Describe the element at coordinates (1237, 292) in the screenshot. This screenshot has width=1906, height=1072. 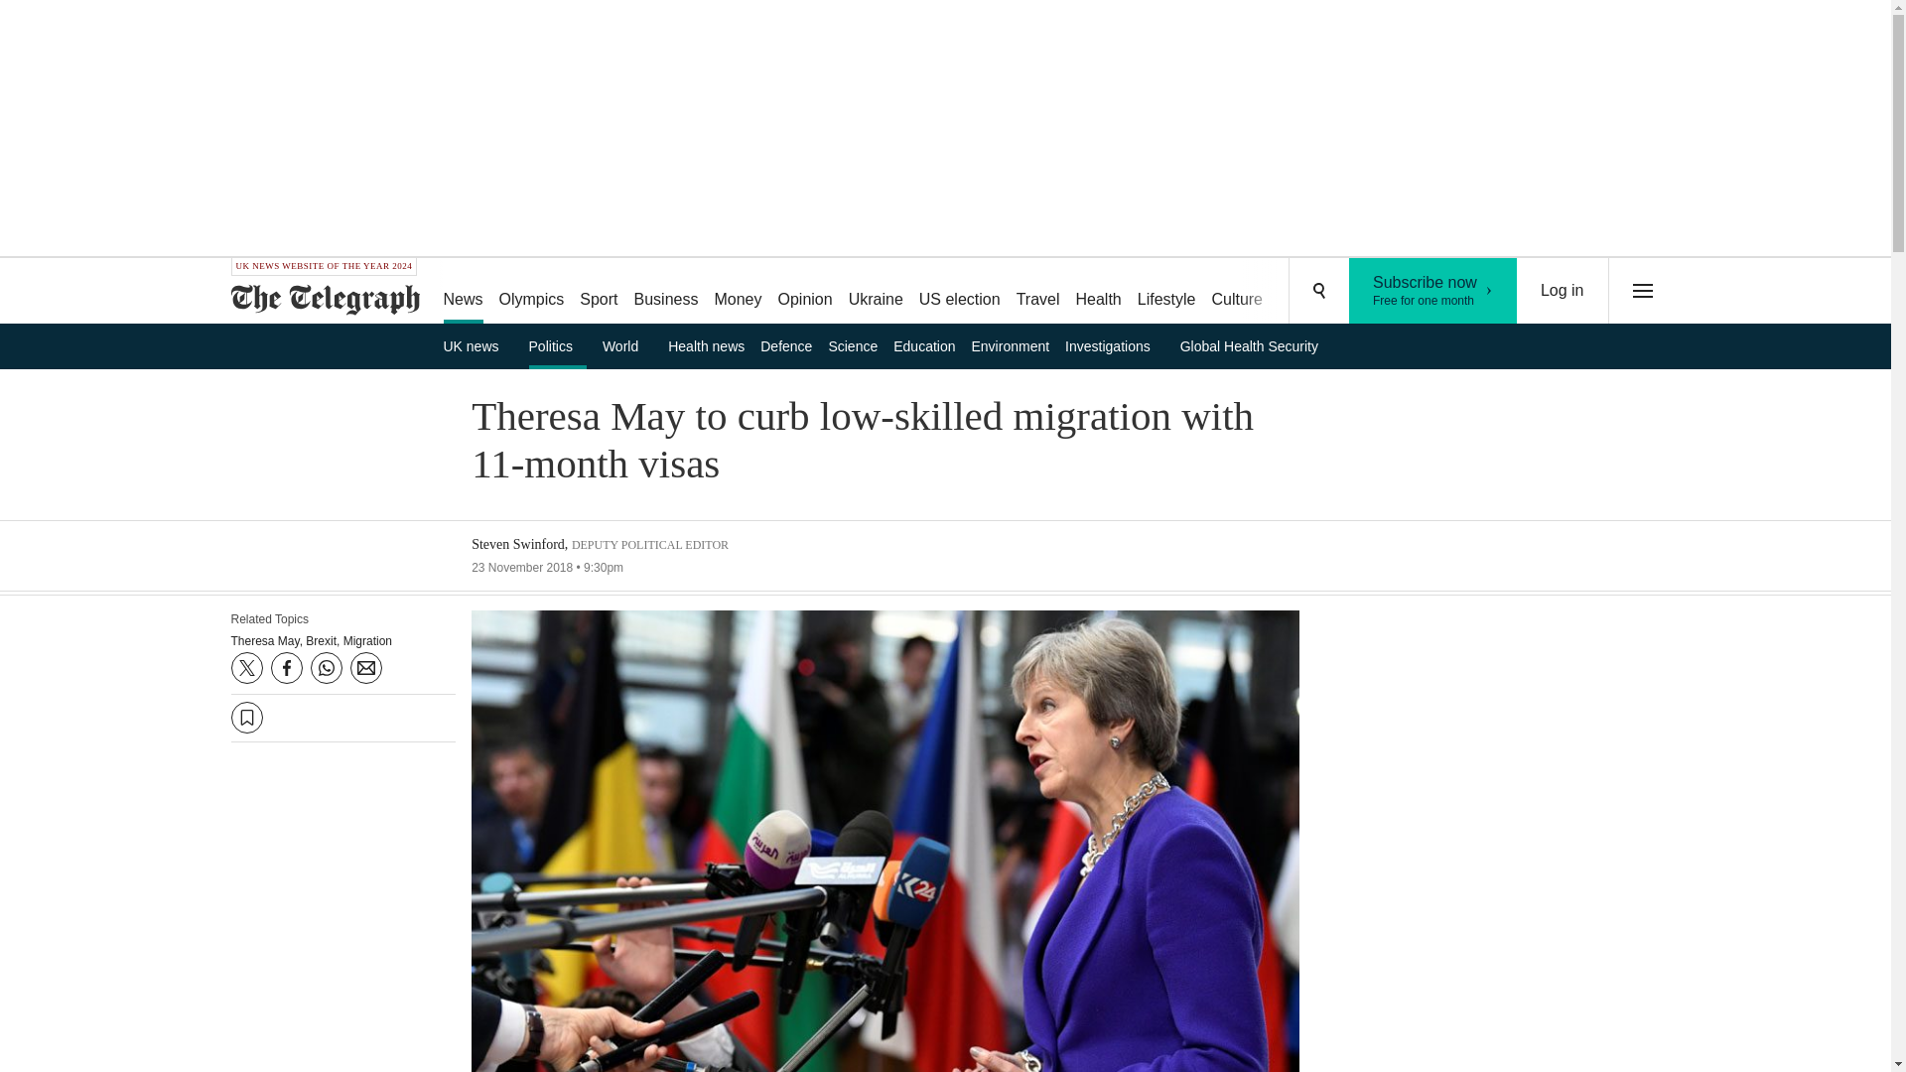
I see `Politics` at that location.